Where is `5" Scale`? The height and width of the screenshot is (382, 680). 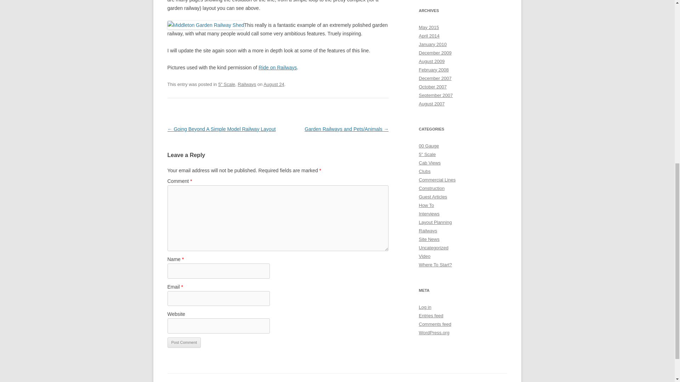 5" Scale is located at coordinates (227, 84).